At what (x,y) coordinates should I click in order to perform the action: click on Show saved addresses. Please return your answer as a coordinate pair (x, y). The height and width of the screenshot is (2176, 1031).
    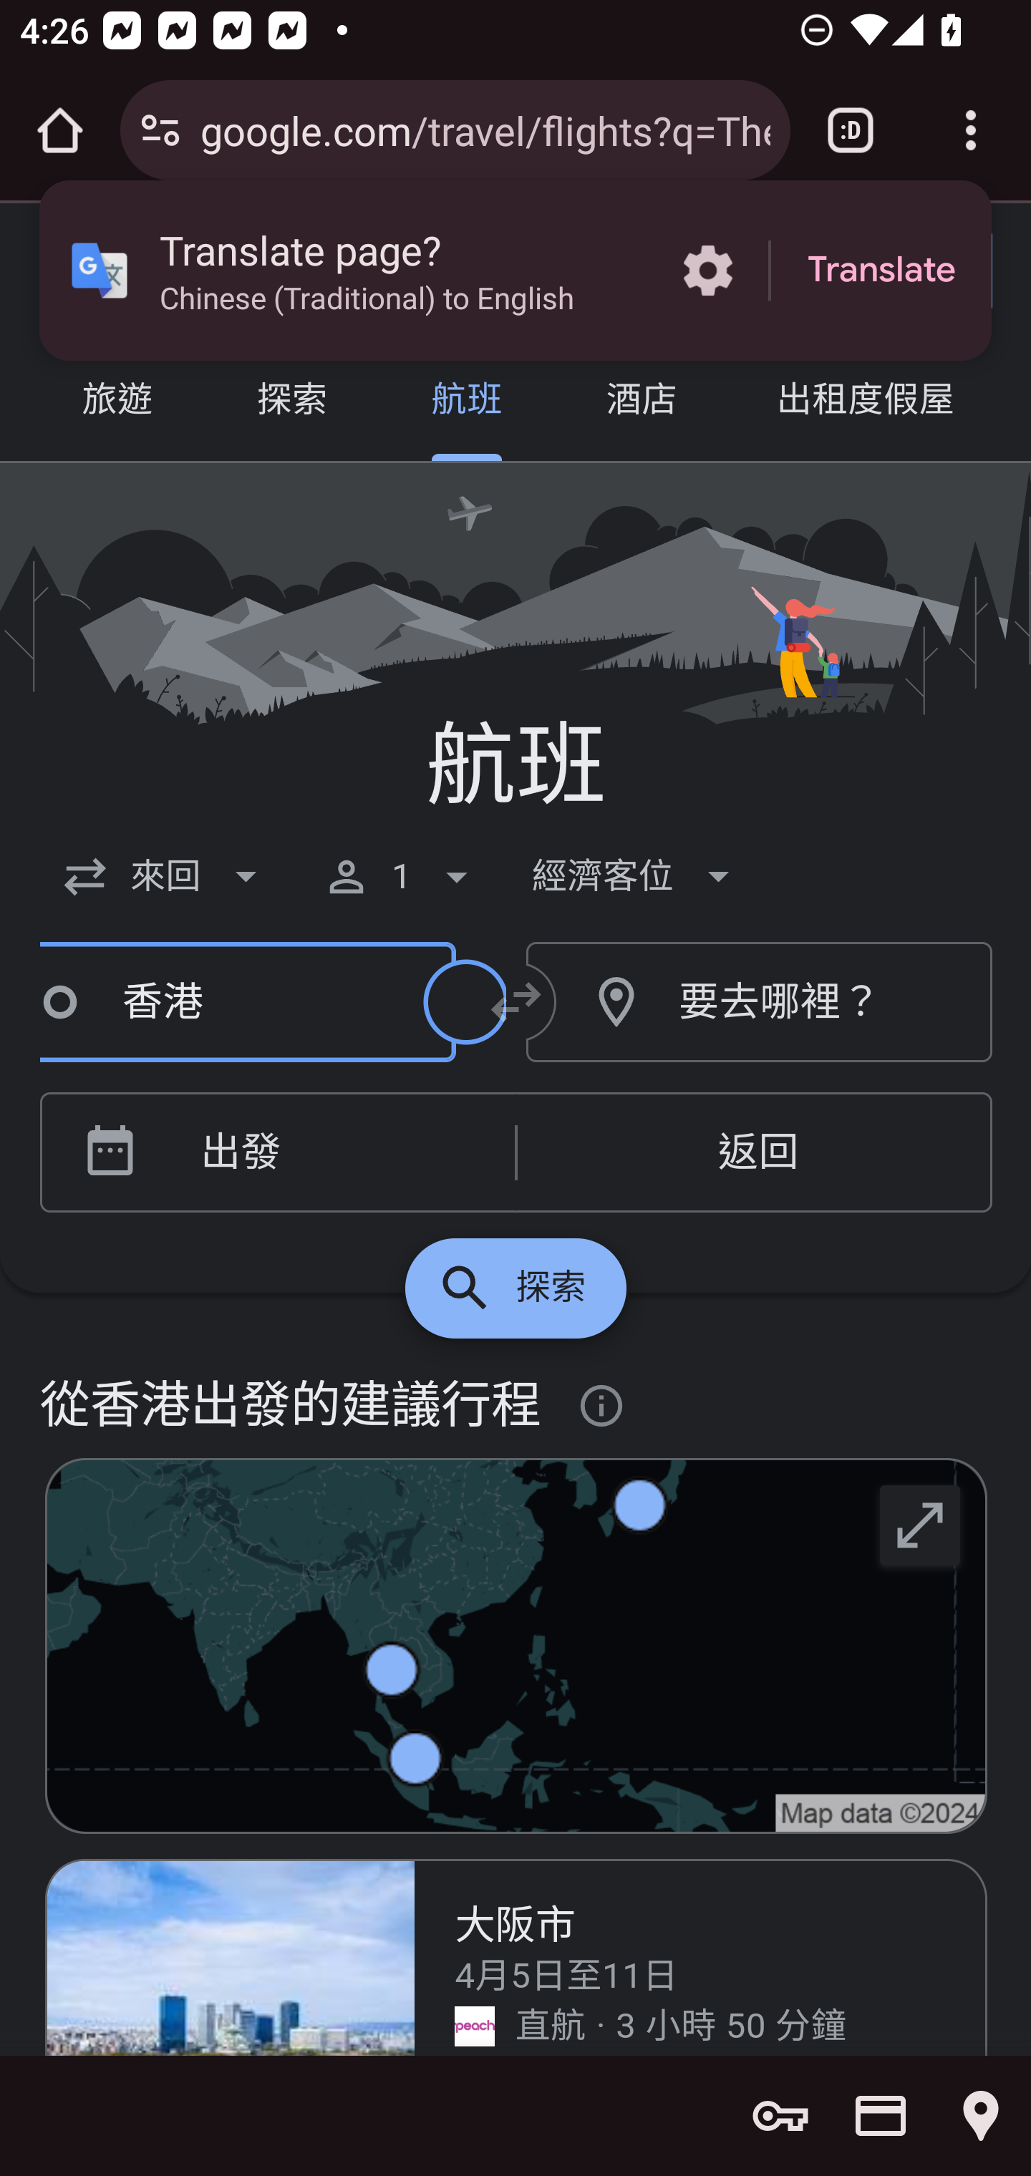
    Looking at the image, I should click on (981, 2116).